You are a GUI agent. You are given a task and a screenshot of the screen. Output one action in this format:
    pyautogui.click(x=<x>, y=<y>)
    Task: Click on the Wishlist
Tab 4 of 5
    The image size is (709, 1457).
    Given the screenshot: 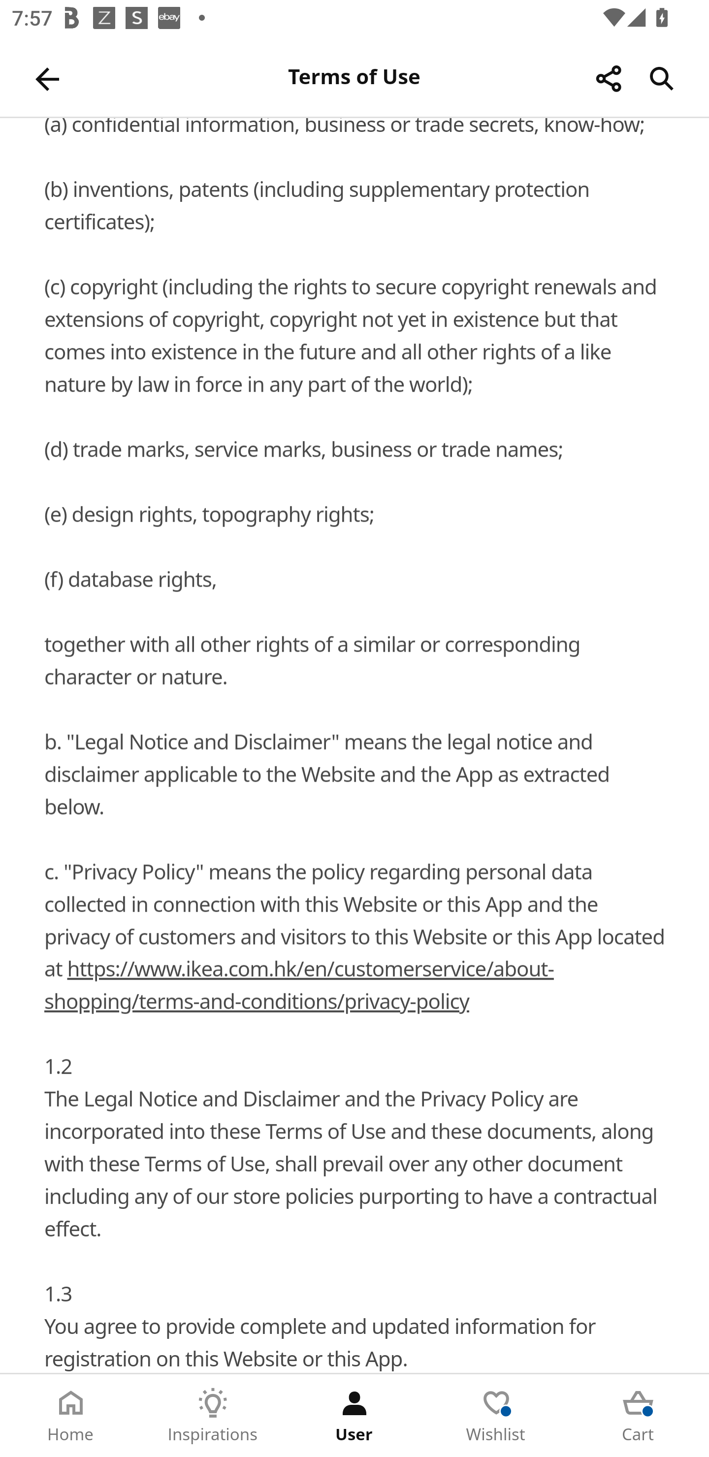 What is the action you would take?
    pyautogui.click(x=496, y=1416)
    